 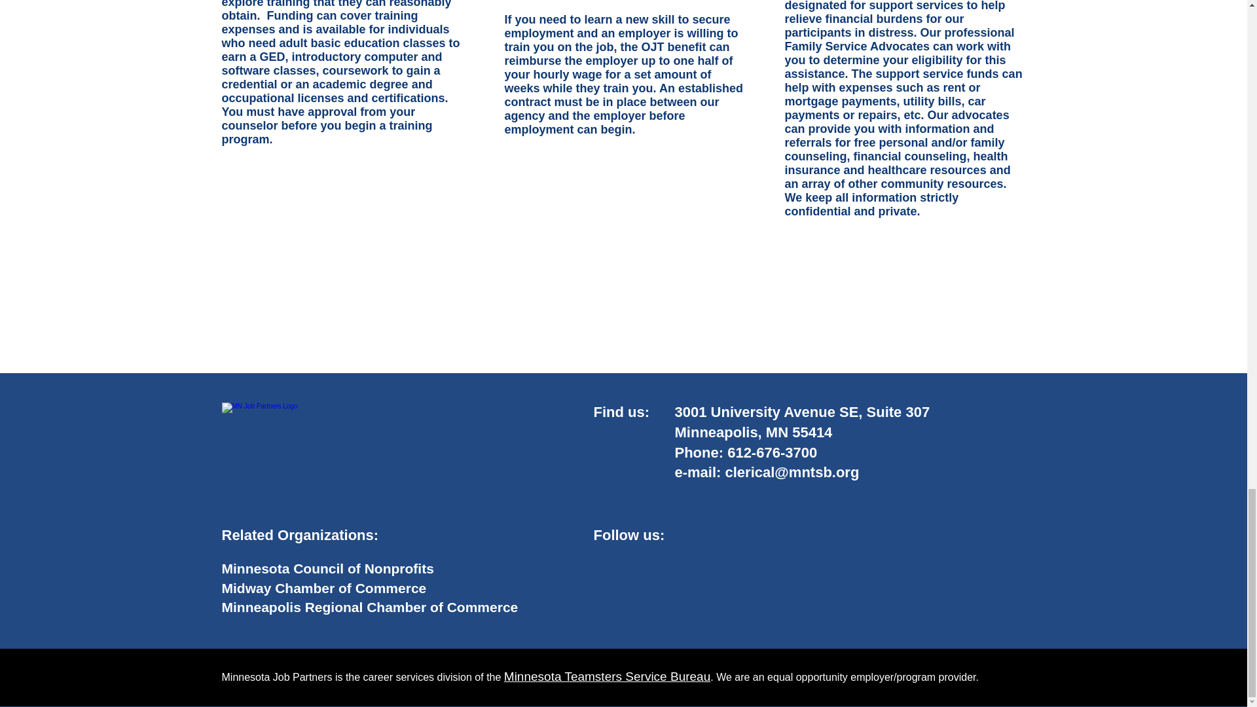 What do you see at coordinates (606, 676) in the screenshot?
I see `Minnesota Teamsters Service Bureau` at bounding box center [606, 676].